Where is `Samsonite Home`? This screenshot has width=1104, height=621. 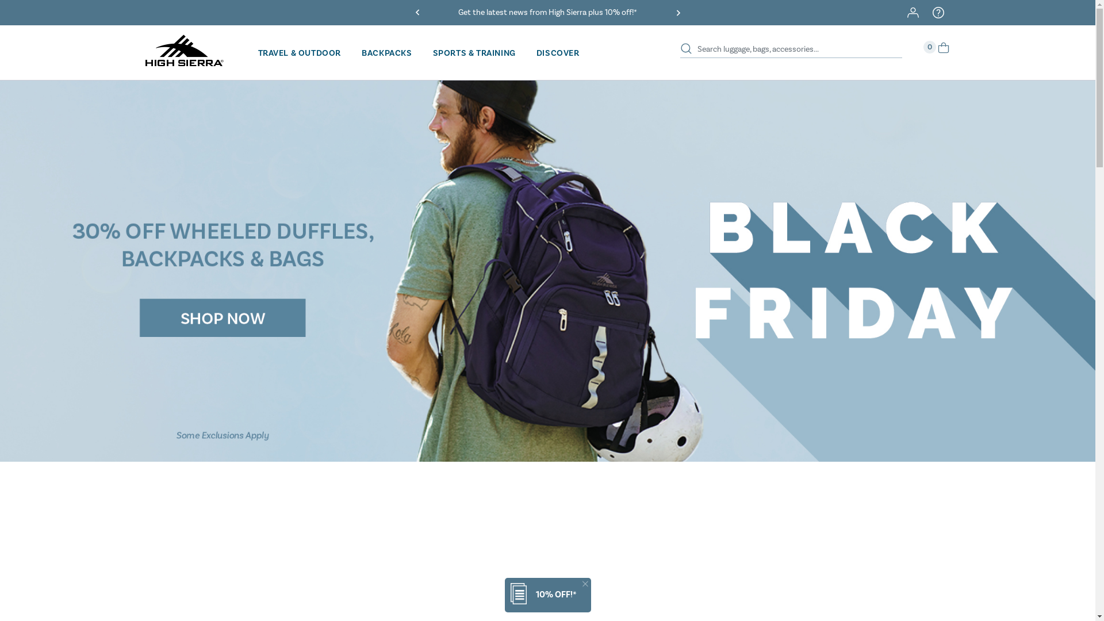
Samsonite Home is located at coordinates (184, 62).